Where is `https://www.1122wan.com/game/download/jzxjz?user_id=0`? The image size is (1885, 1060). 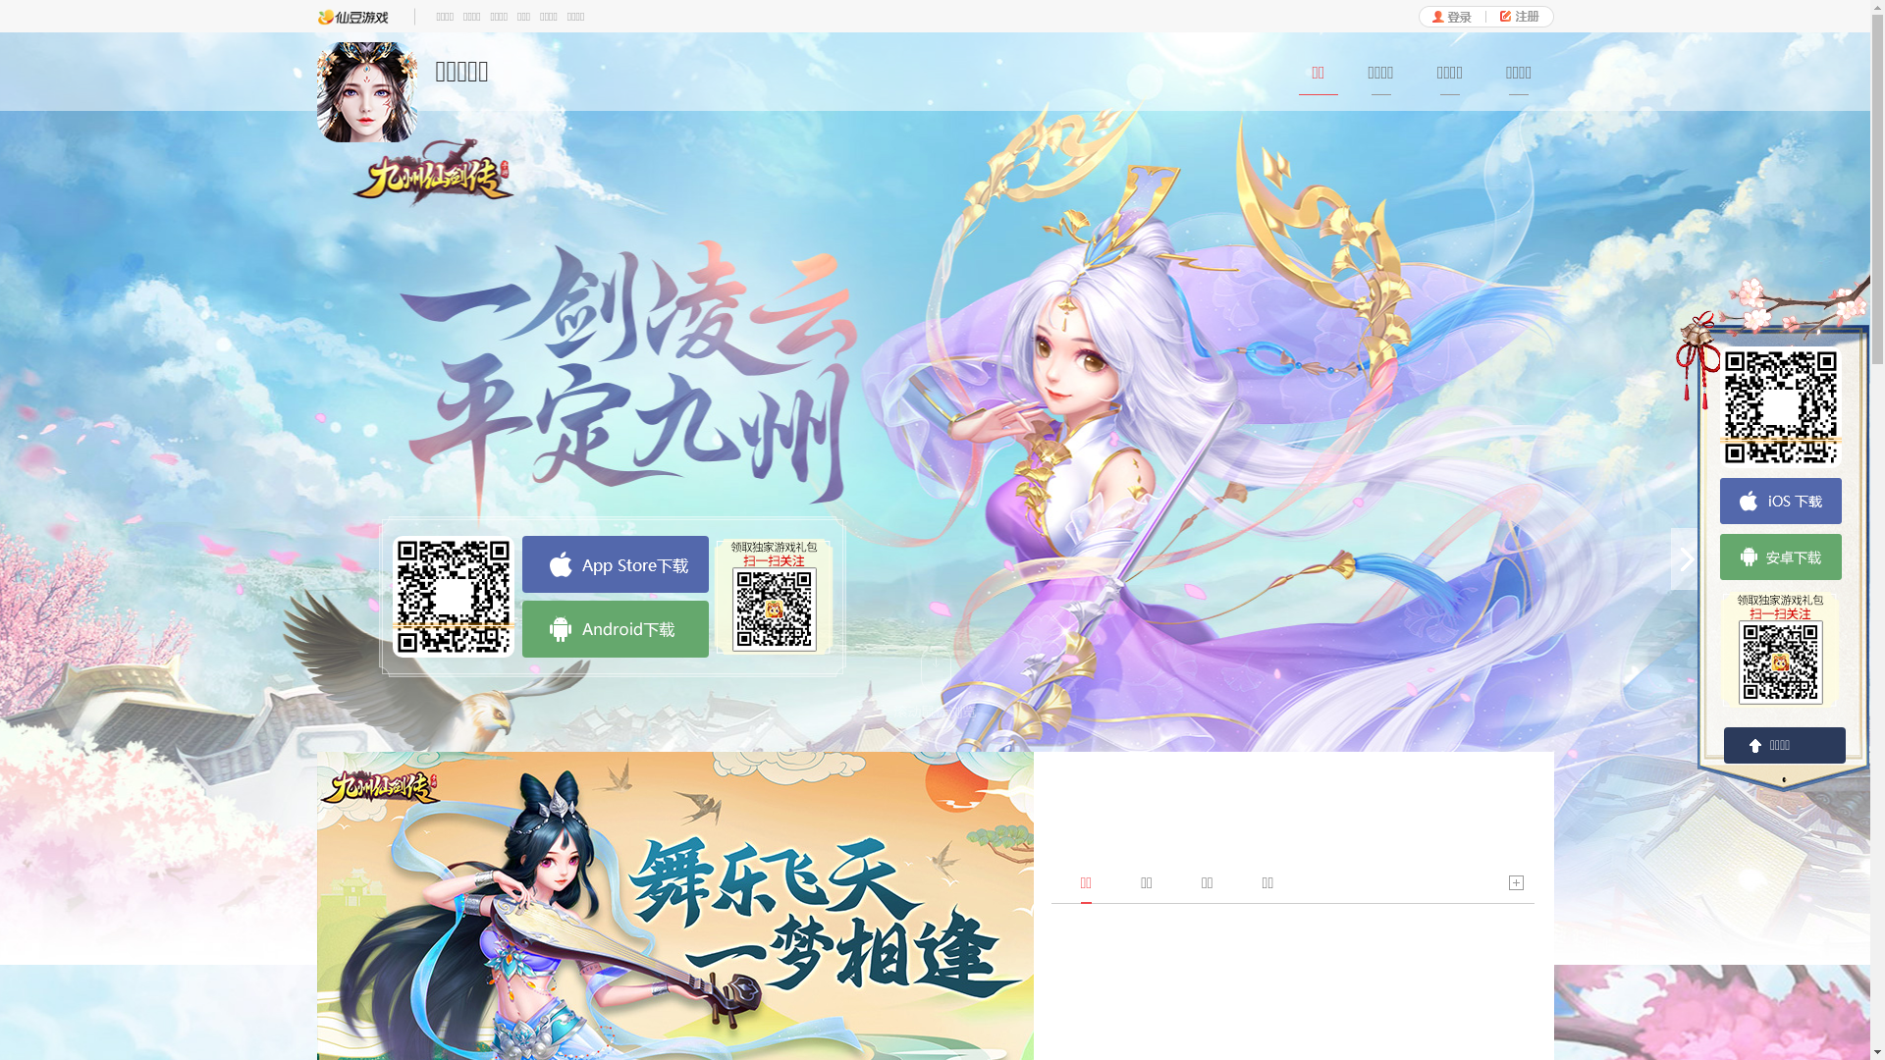 https://www.1122wan.com/game/download/jzxjz?user_id=0 is located at coordinates (1781, 407).